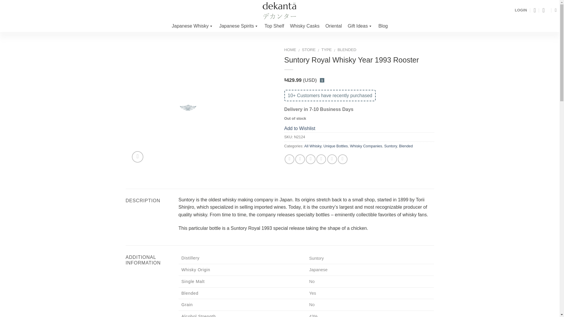 The height and width of the screenshot is (317, 564). What do you see at coordinates (290, 159) in the screenshot?
I see `Share on Facebook` at bounding box center [290, 159].